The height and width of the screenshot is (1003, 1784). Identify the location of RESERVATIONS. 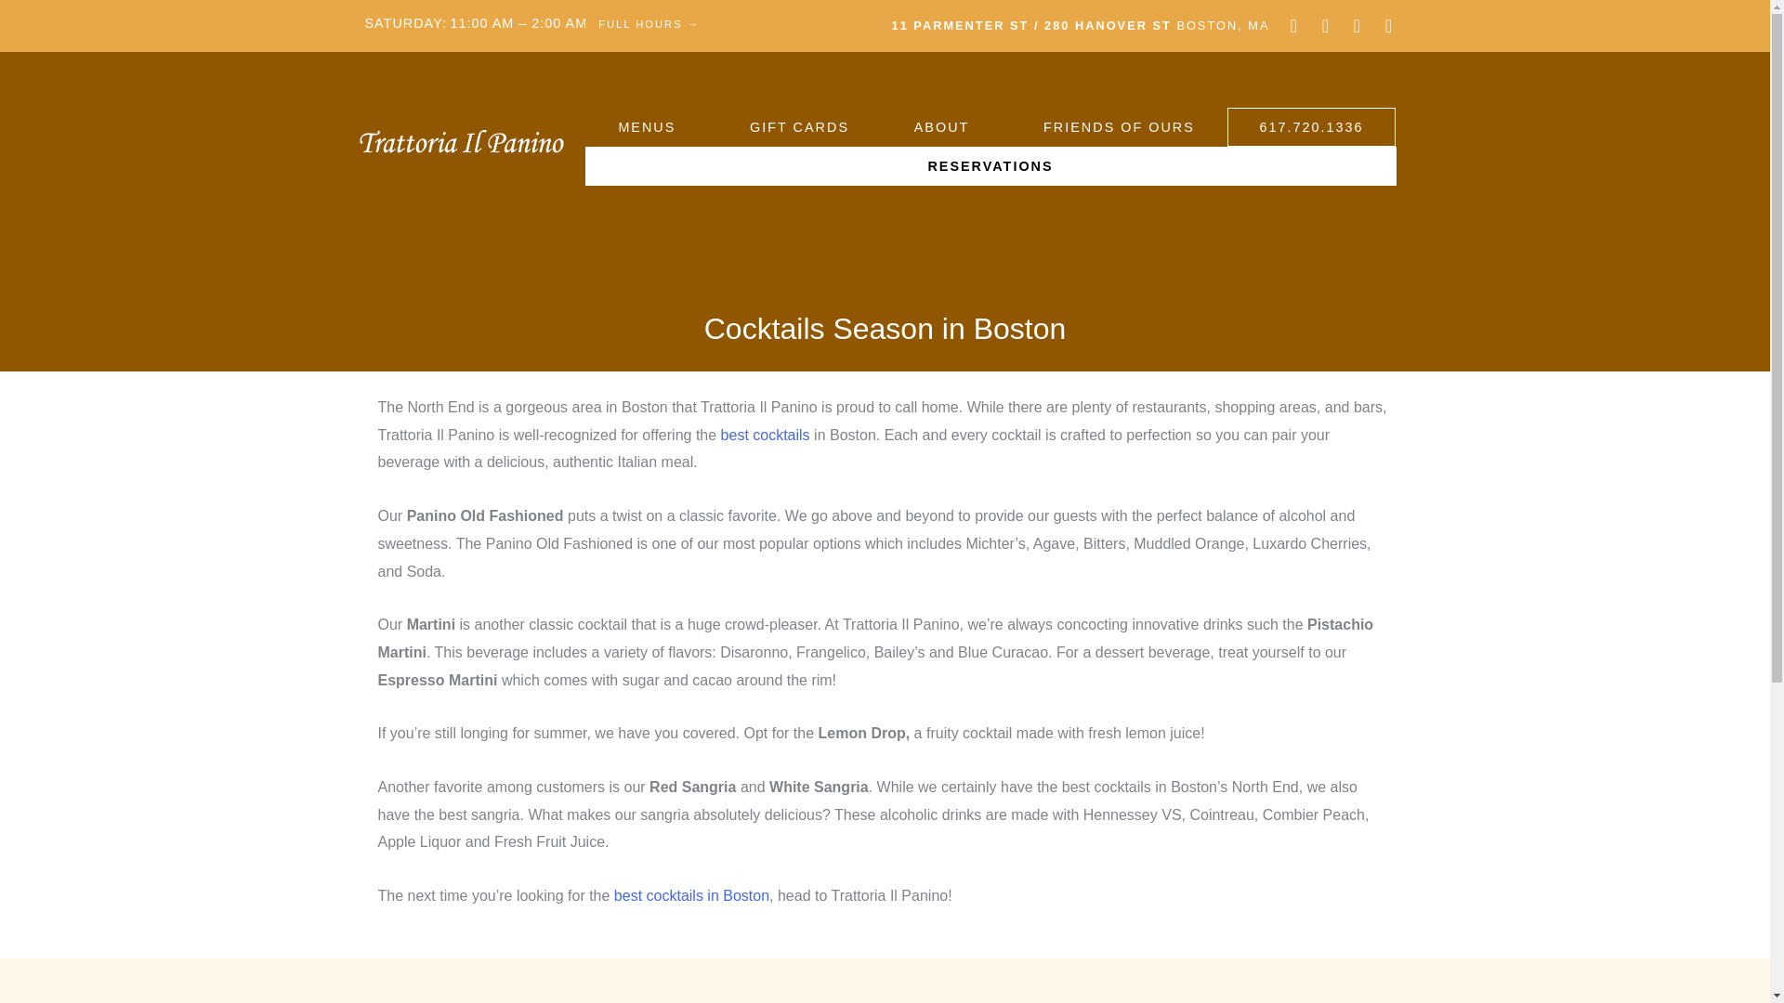
(990, 165).